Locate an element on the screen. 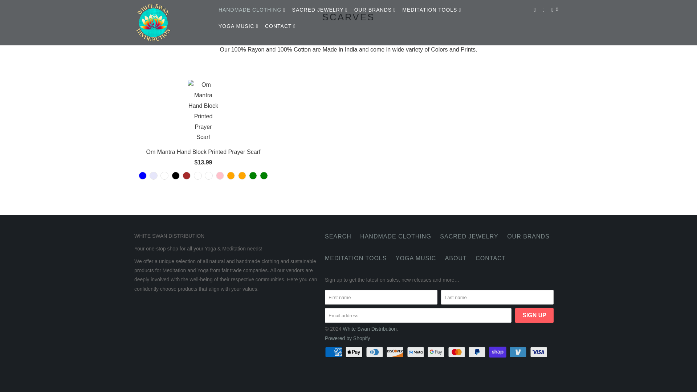 The image size is (697, 392). Venmo is located at coordinates (519, 352).